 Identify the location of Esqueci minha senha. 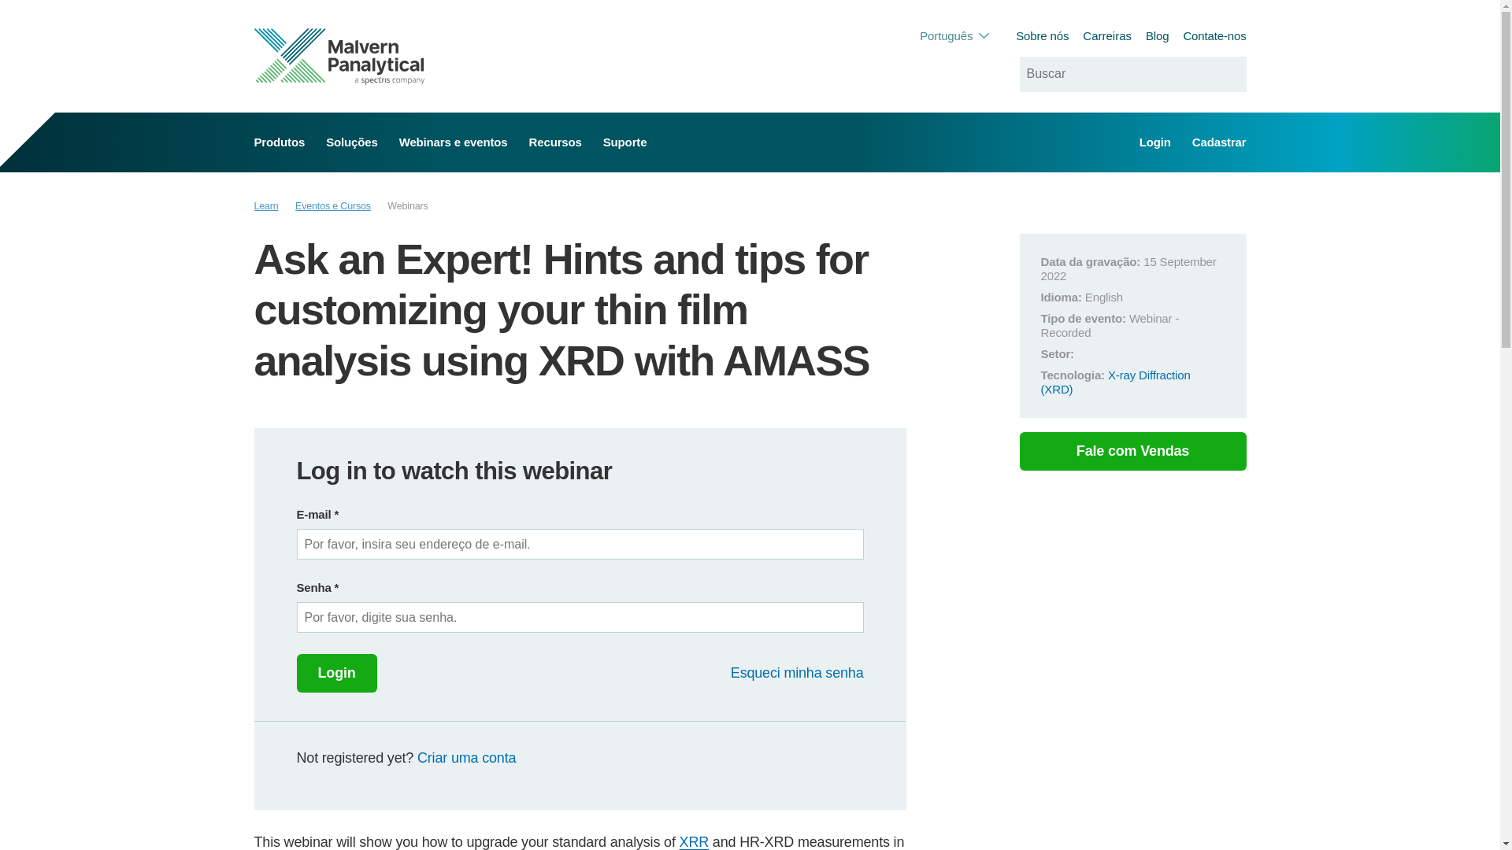
(797, 674).